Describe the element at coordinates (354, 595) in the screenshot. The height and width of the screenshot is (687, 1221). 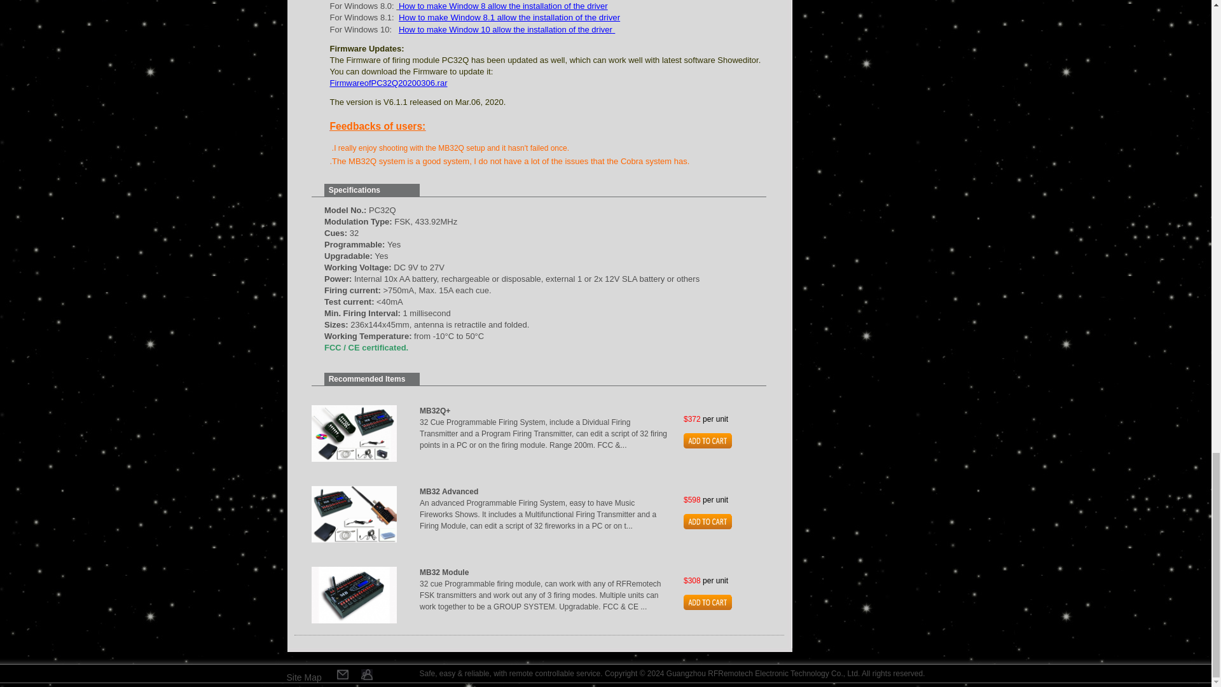
I see `32 Cue Programmable Firing Module PC32Q Set` at that location.